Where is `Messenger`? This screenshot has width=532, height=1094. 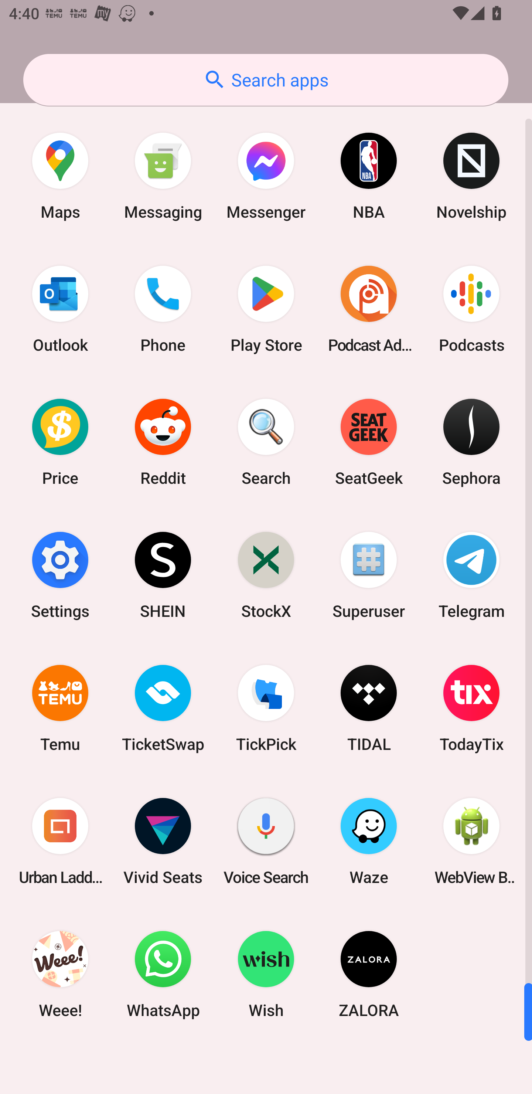 Messenger is located at coordinates (266, 176).